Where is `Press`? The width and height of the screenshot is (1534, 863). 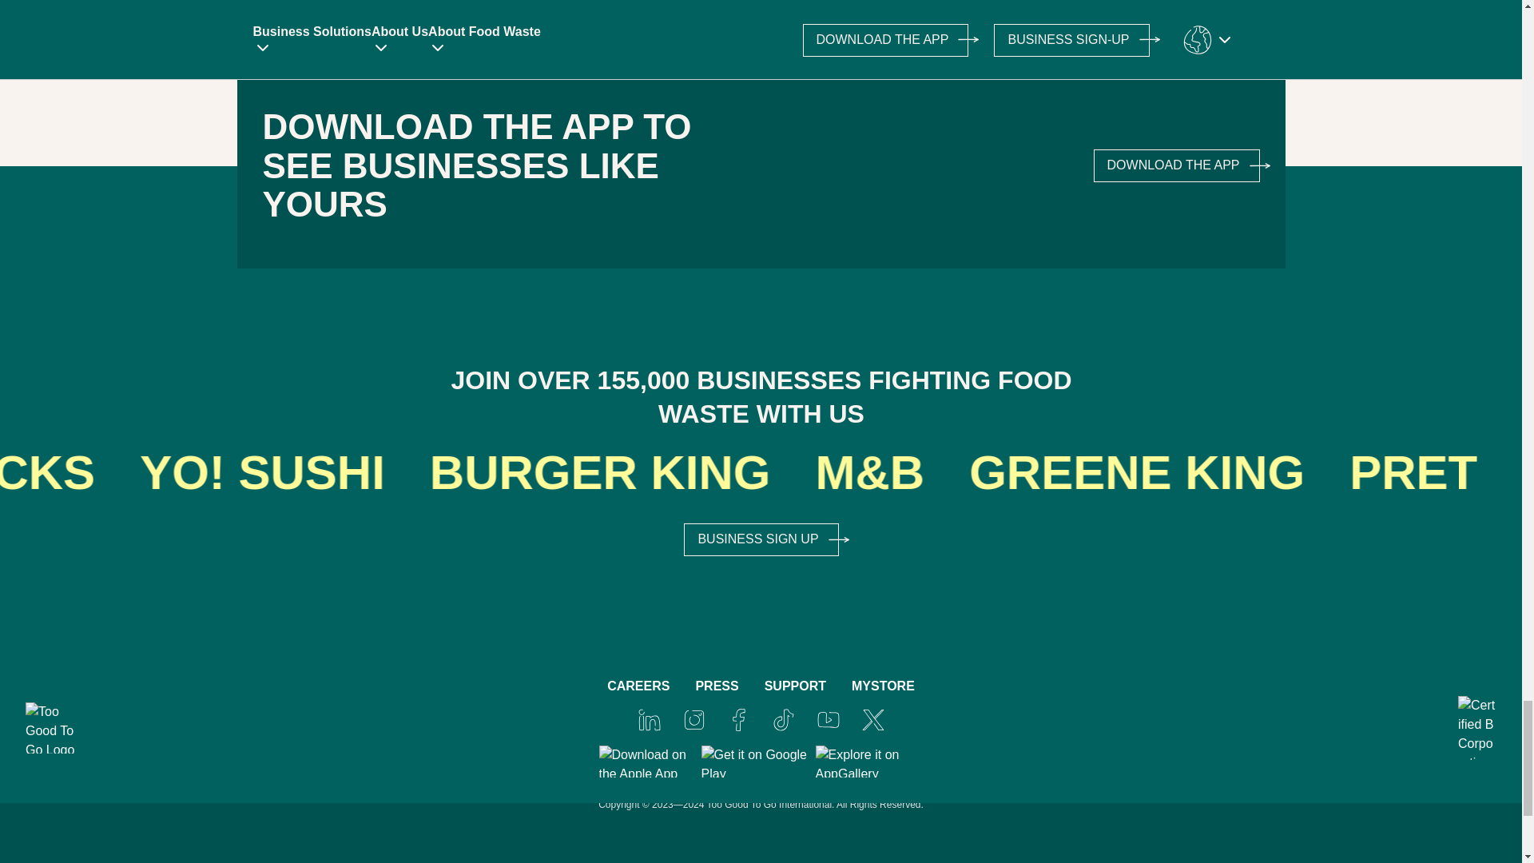 Press is located at coordinates (716, 686).